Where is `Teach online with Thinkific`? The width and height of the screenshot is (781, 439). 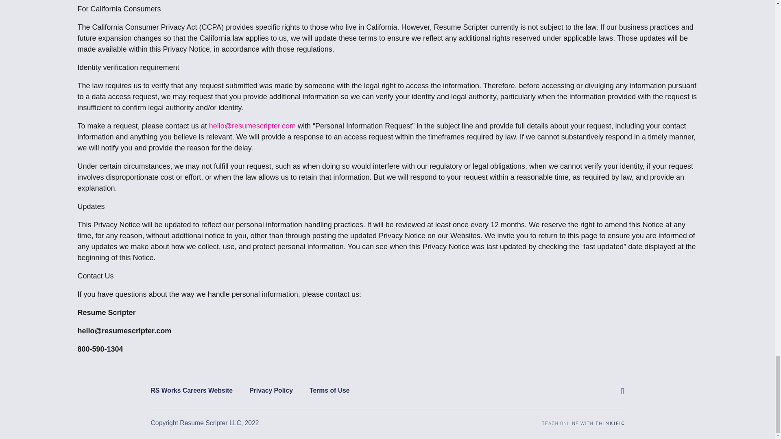
Teach online with Thinkific is located at coordinates (583, 423).